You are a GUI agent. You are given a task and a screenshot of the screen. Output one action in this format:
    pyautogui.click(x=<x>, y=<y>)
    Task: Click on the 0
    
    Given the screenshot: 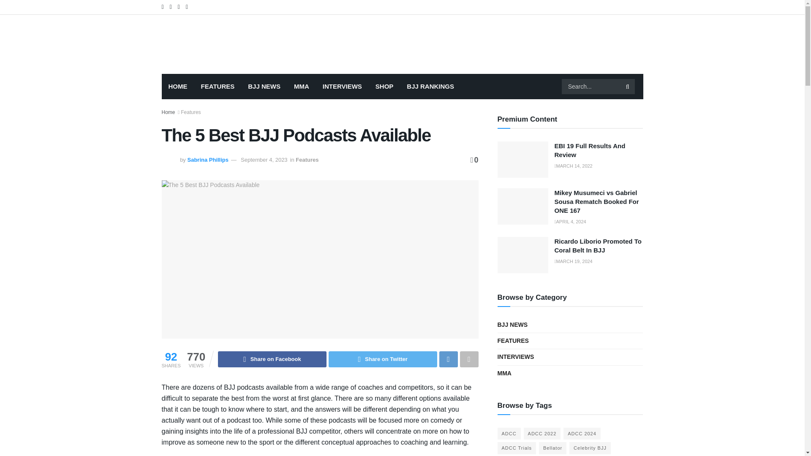 What is the action you would take?
    pyautogui.click(x=474, y=160)
    